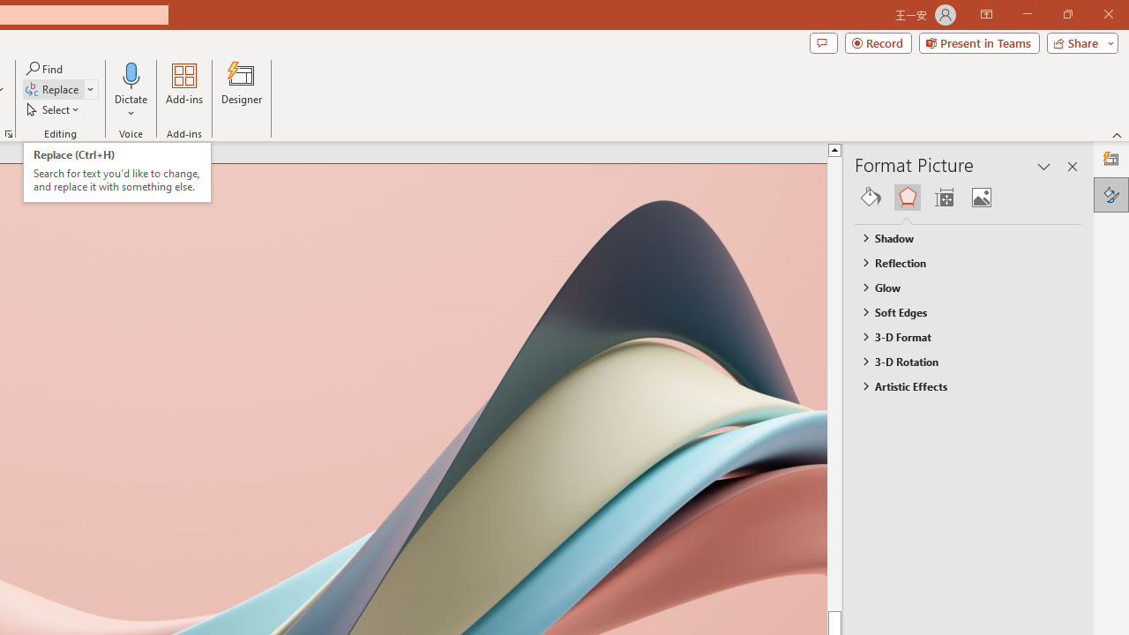 The image size is (1129, 635). What do you see at coordinates (1067, 14) in the screenshot?
I see `Restore Down` at bounding box center [1067, 14].